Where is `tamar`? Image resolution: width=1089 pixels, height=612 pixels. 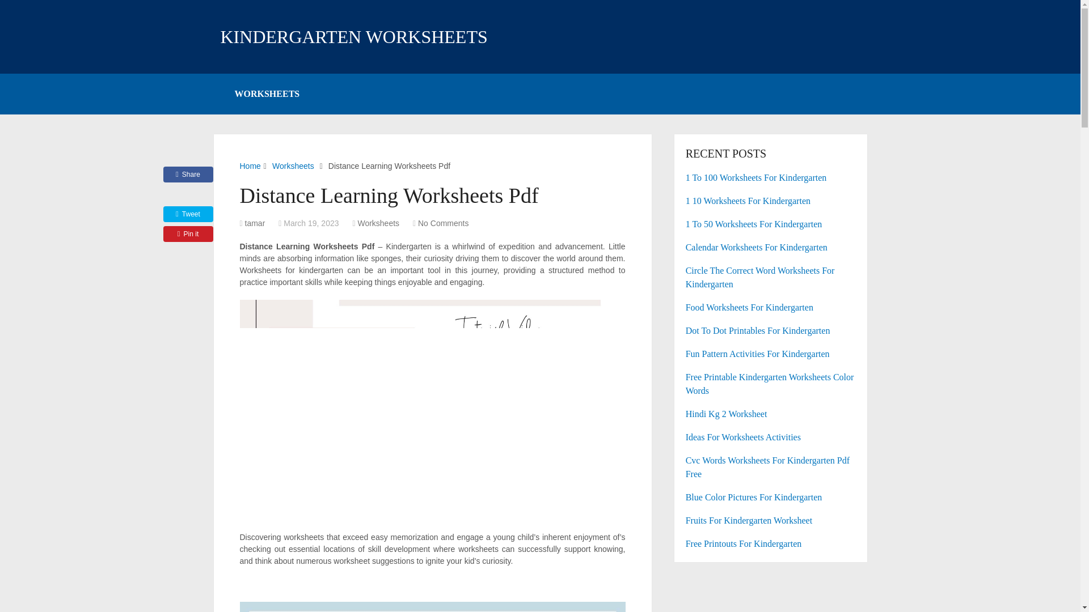
tamar is located at coordinates (255, 223).